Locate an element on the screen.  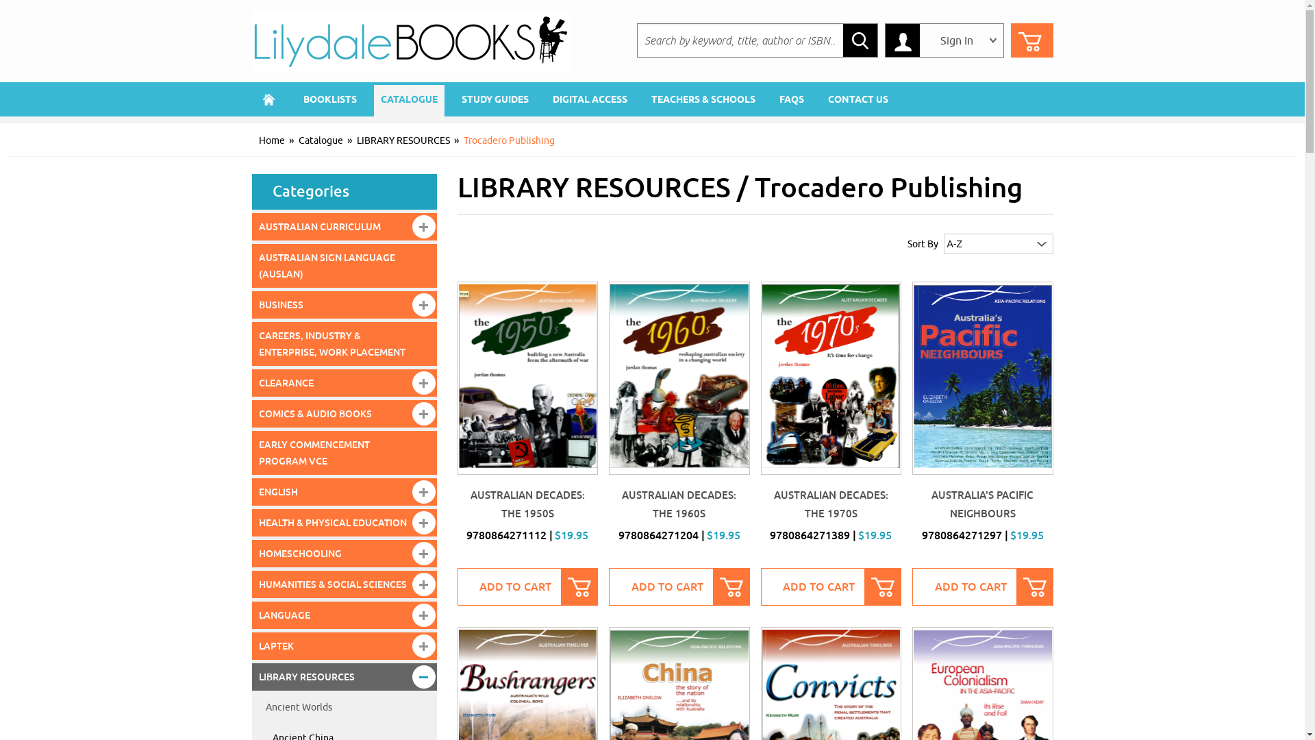
CATALOGUE is located at coordinates (410, 99).